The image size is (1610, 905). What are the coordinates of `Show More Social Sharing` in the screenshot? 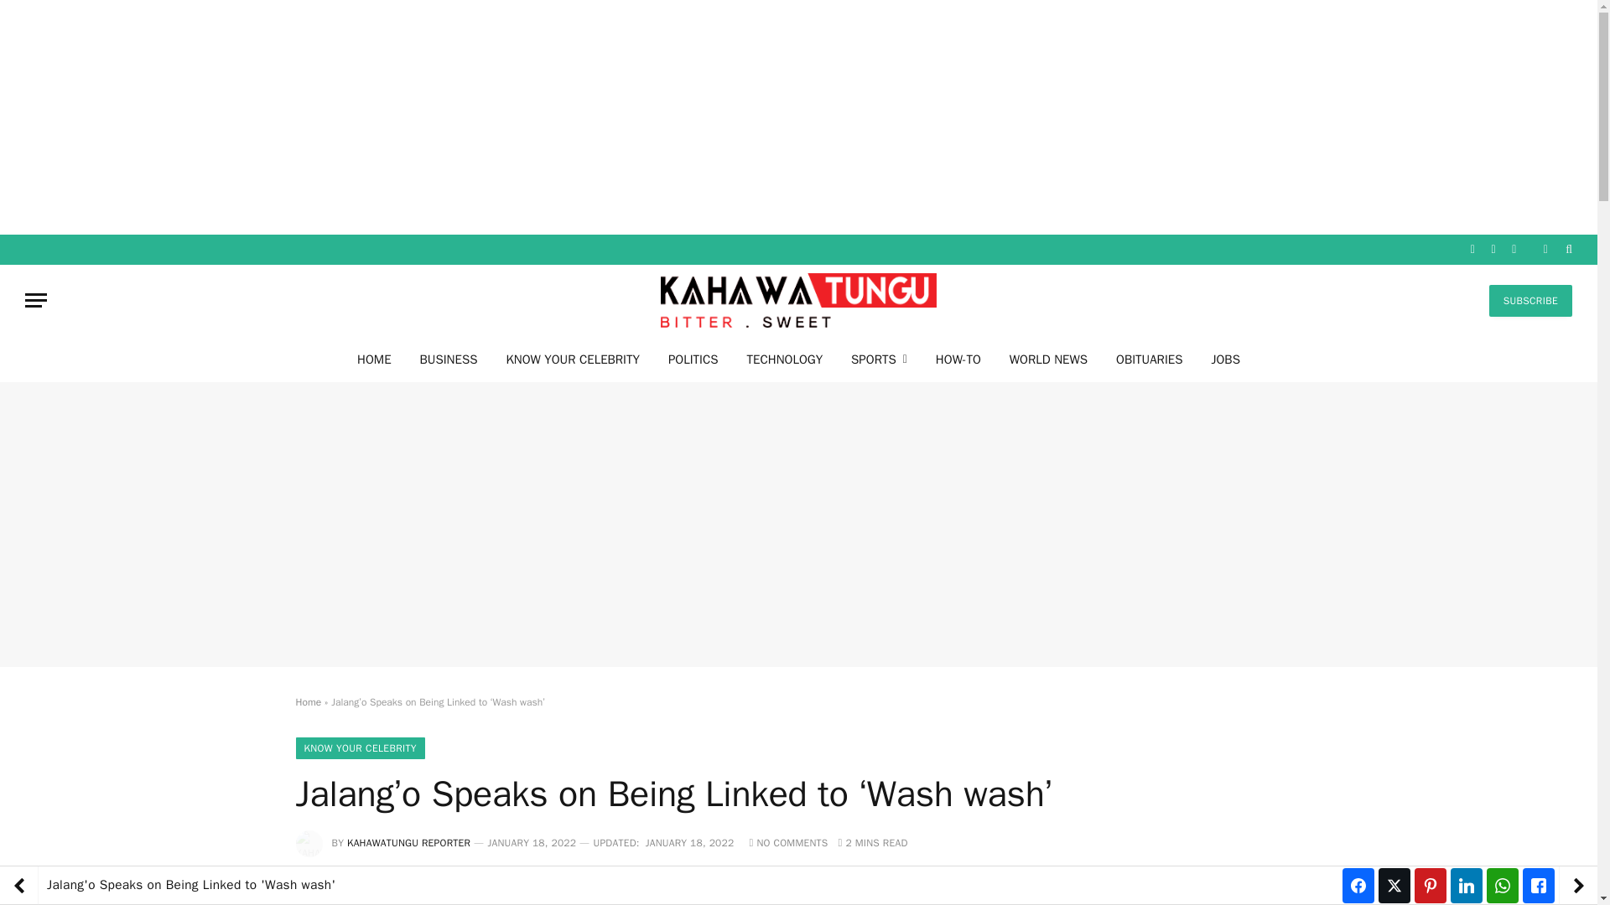 It's located at (726, 890).